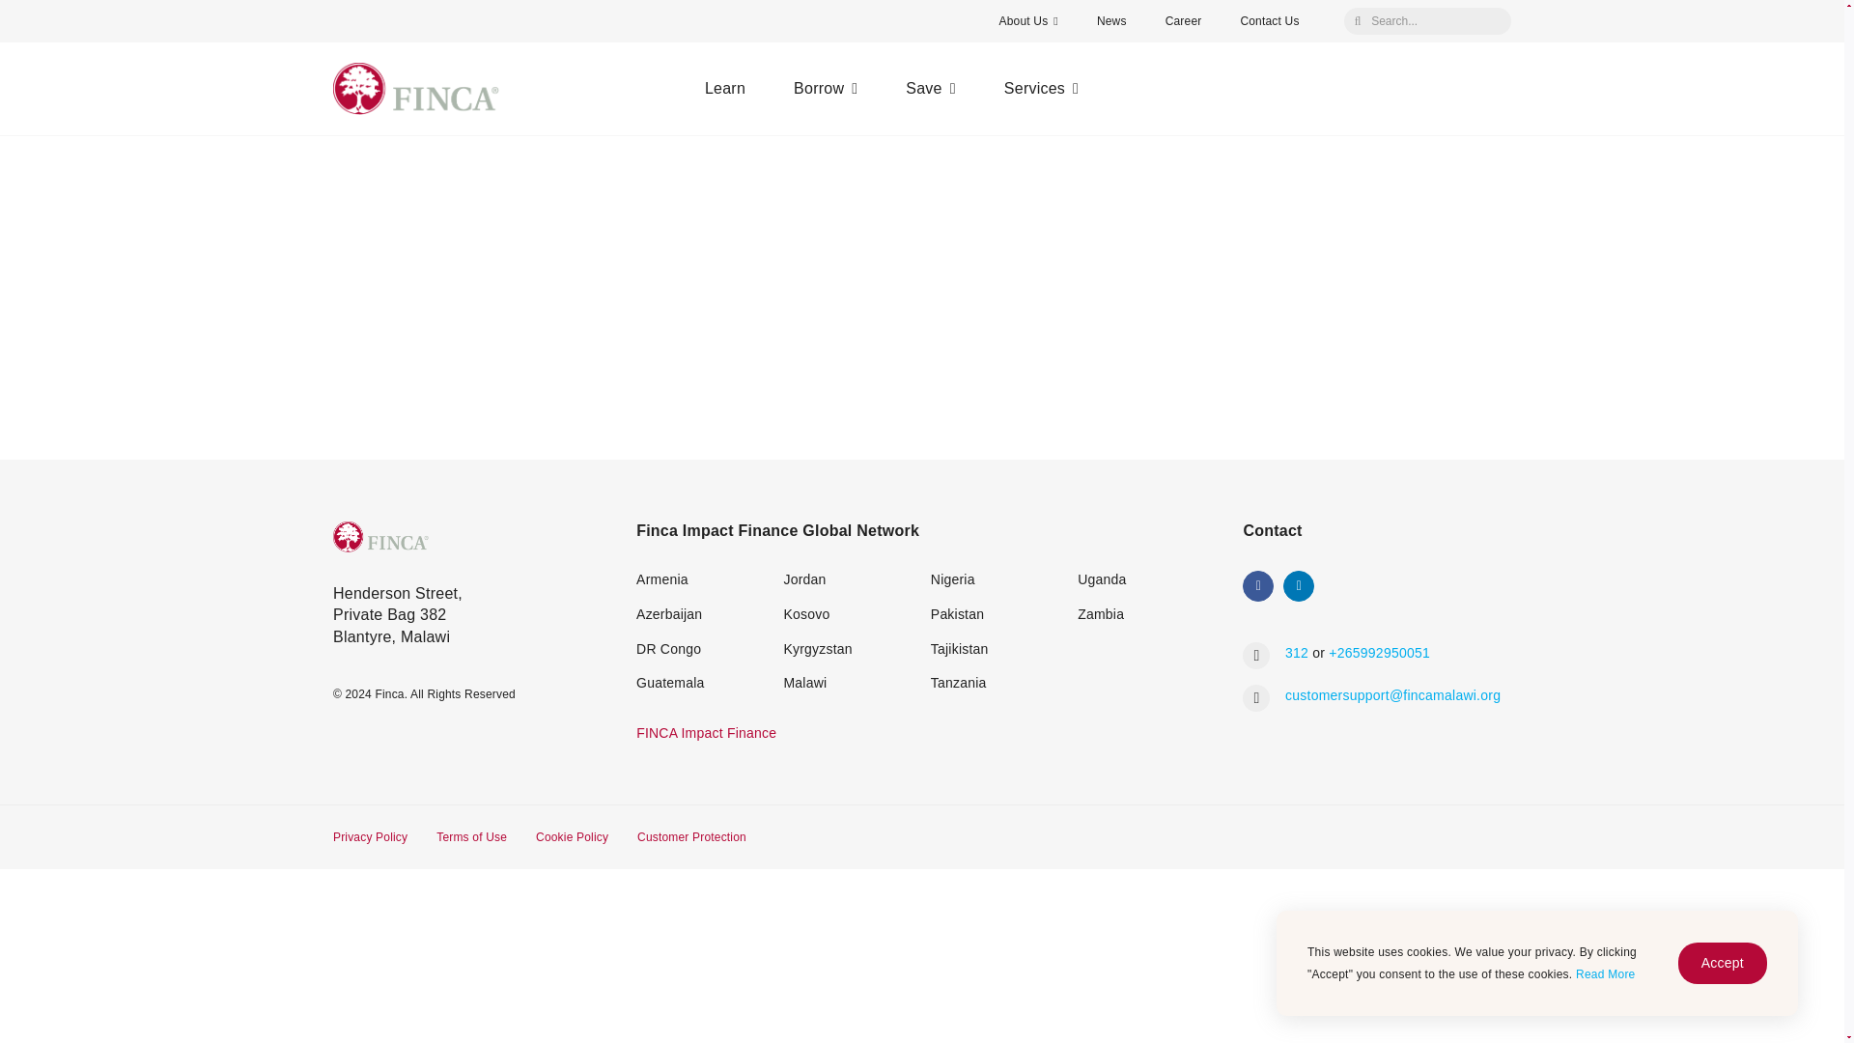  Describe the element at coordinates (1257, 585) in the screenshot. I see `Facebook` at that location.